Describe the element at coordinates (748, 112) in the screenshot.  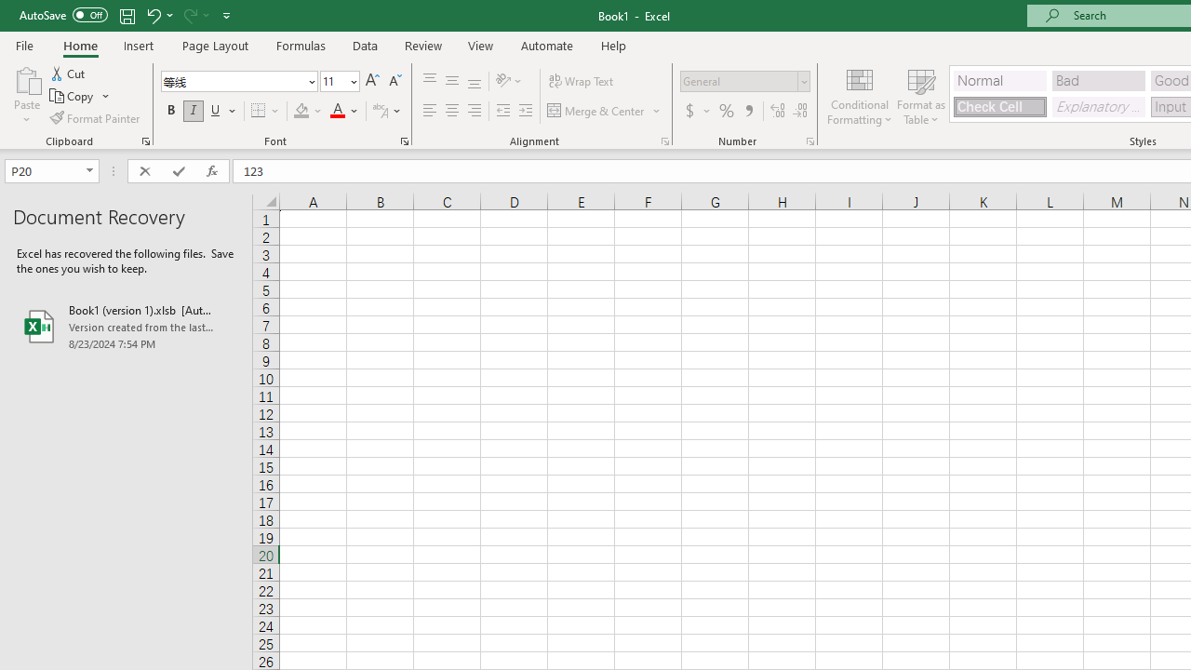
I see `Comma Style` at that location.